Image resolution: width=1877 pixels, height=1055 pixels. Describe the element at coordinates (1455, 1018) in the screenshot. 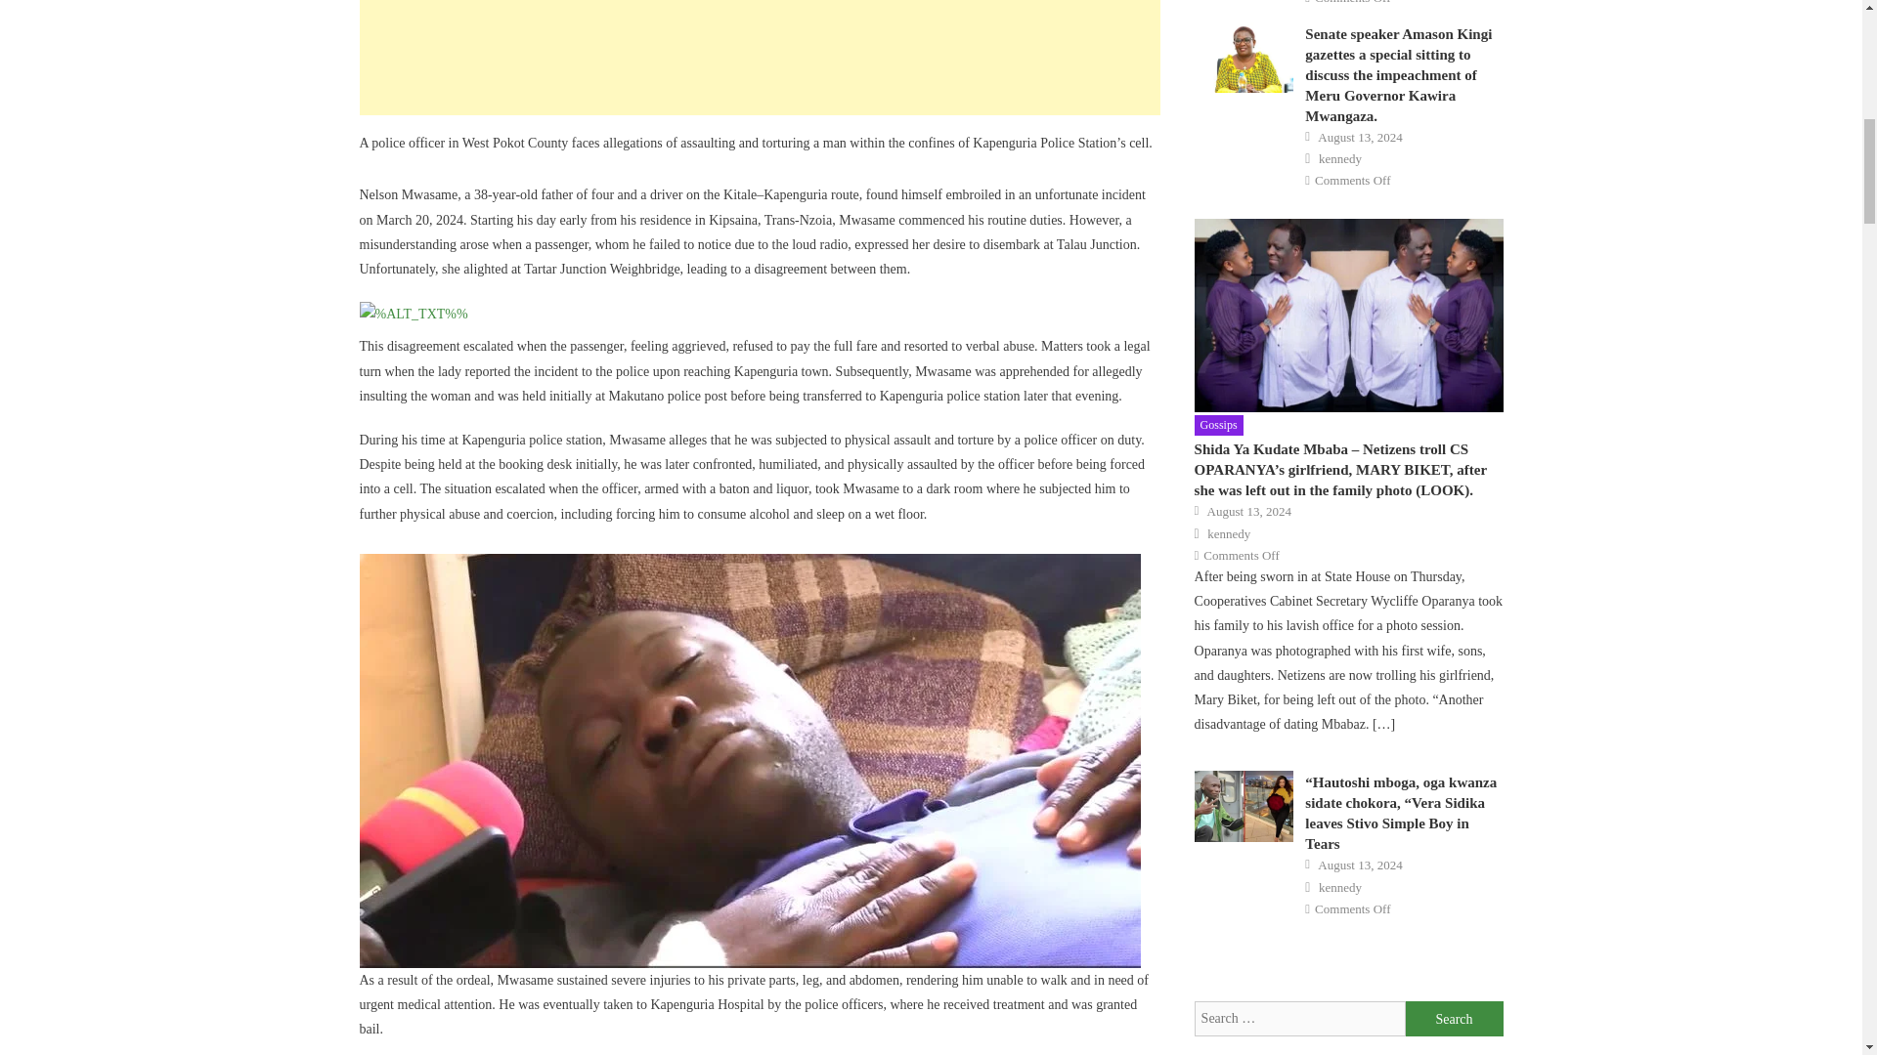

I see `Search` at that location.